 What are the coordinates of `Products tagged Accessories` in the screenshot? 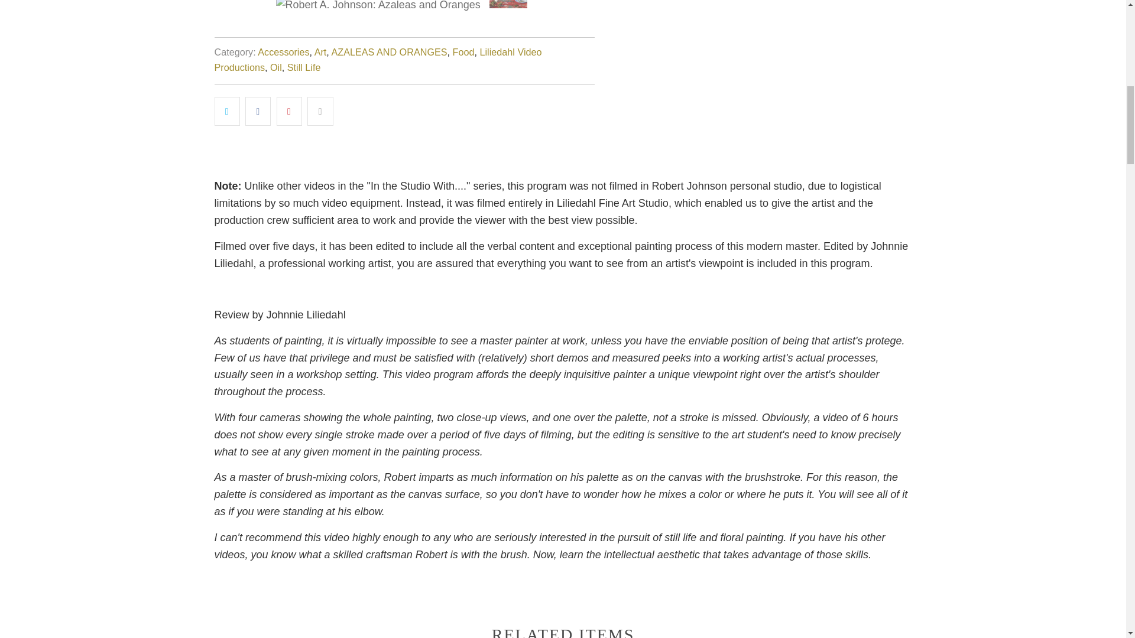 It's located at (283, 52).